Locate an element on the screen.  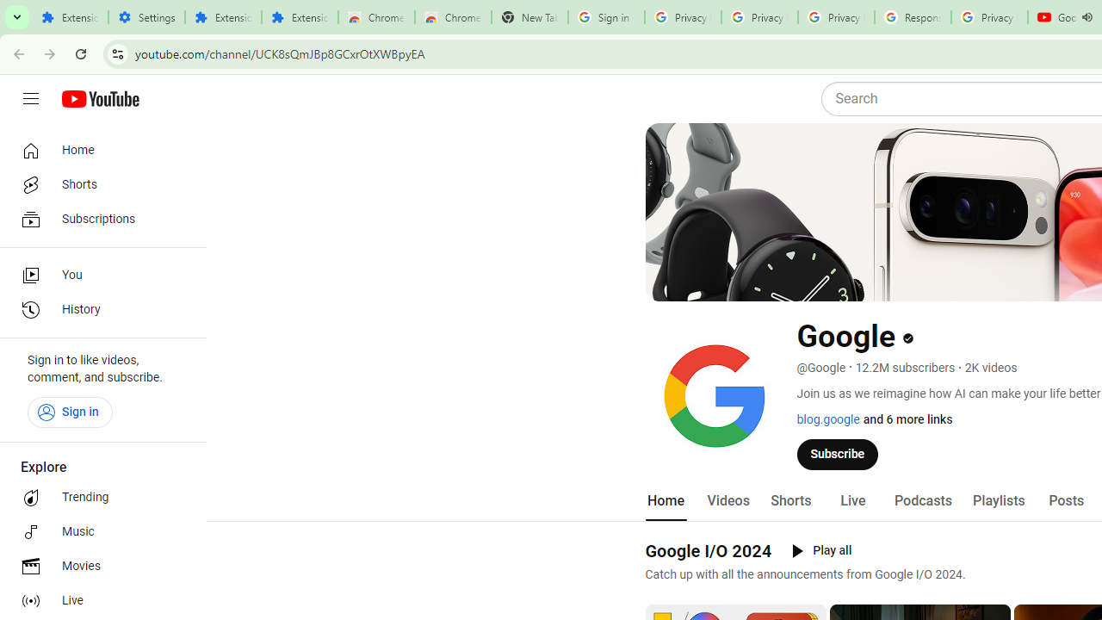
Shorts is located at coordinates (790, 501).